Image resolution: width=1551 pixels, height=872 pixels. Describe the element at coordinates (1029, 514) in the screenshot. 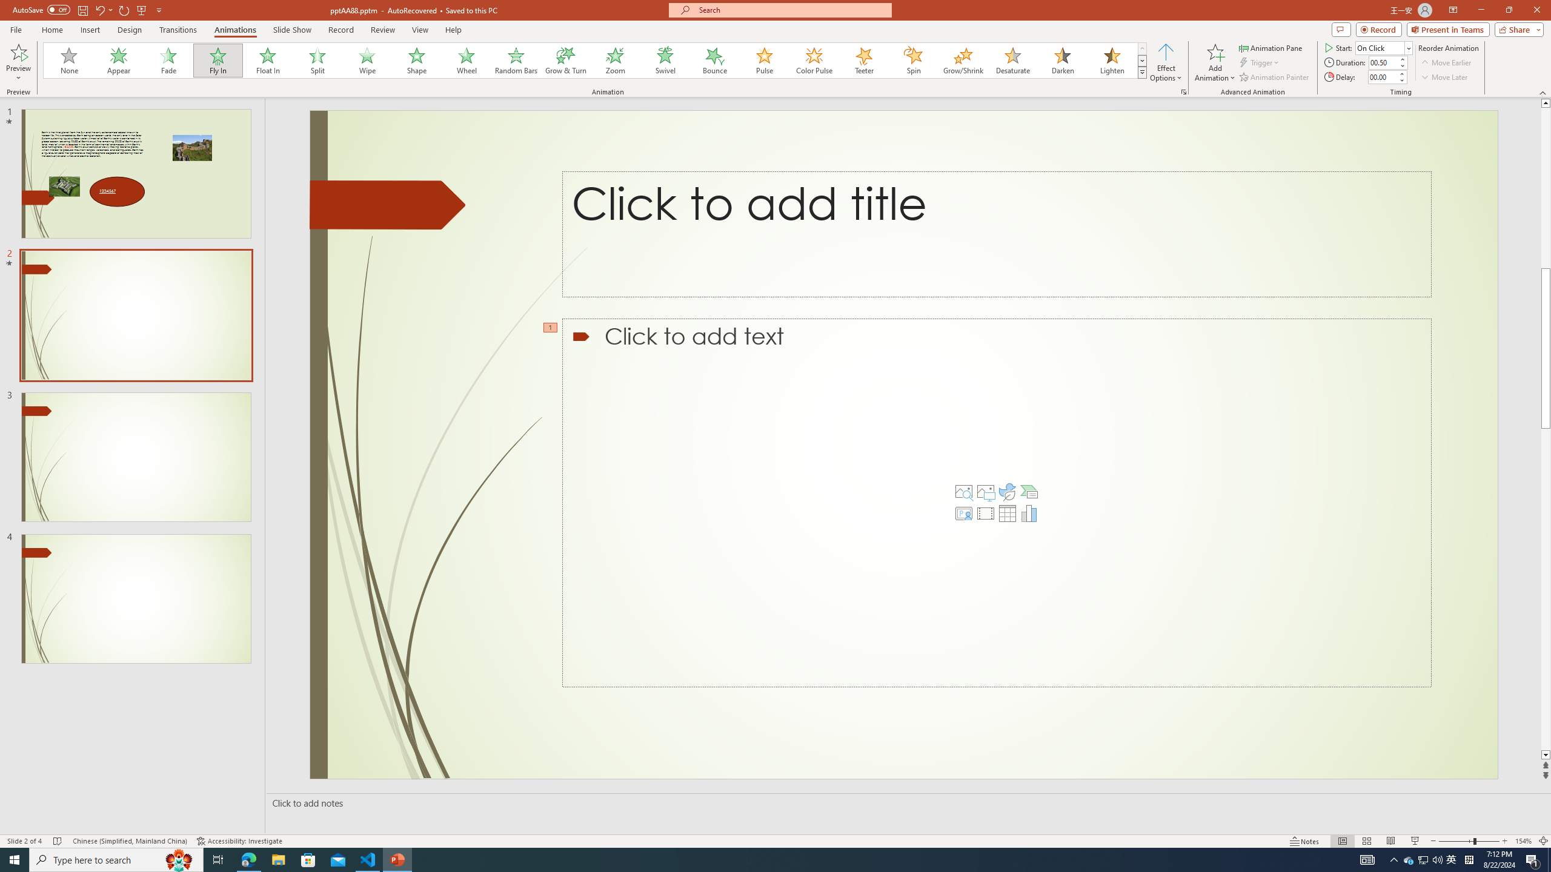

I see `Insert Chart` at that location.